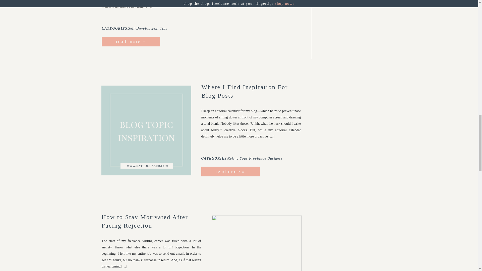 Image resolution: width=482 pixels, height=271 pixels. I want to click on Defining Your Own Version of Success, so click(257, 23).